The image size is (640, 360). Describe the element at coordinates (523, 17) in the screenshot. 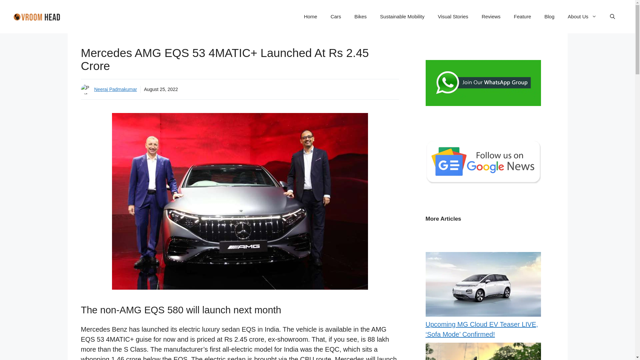

I see `Feature` at that location.